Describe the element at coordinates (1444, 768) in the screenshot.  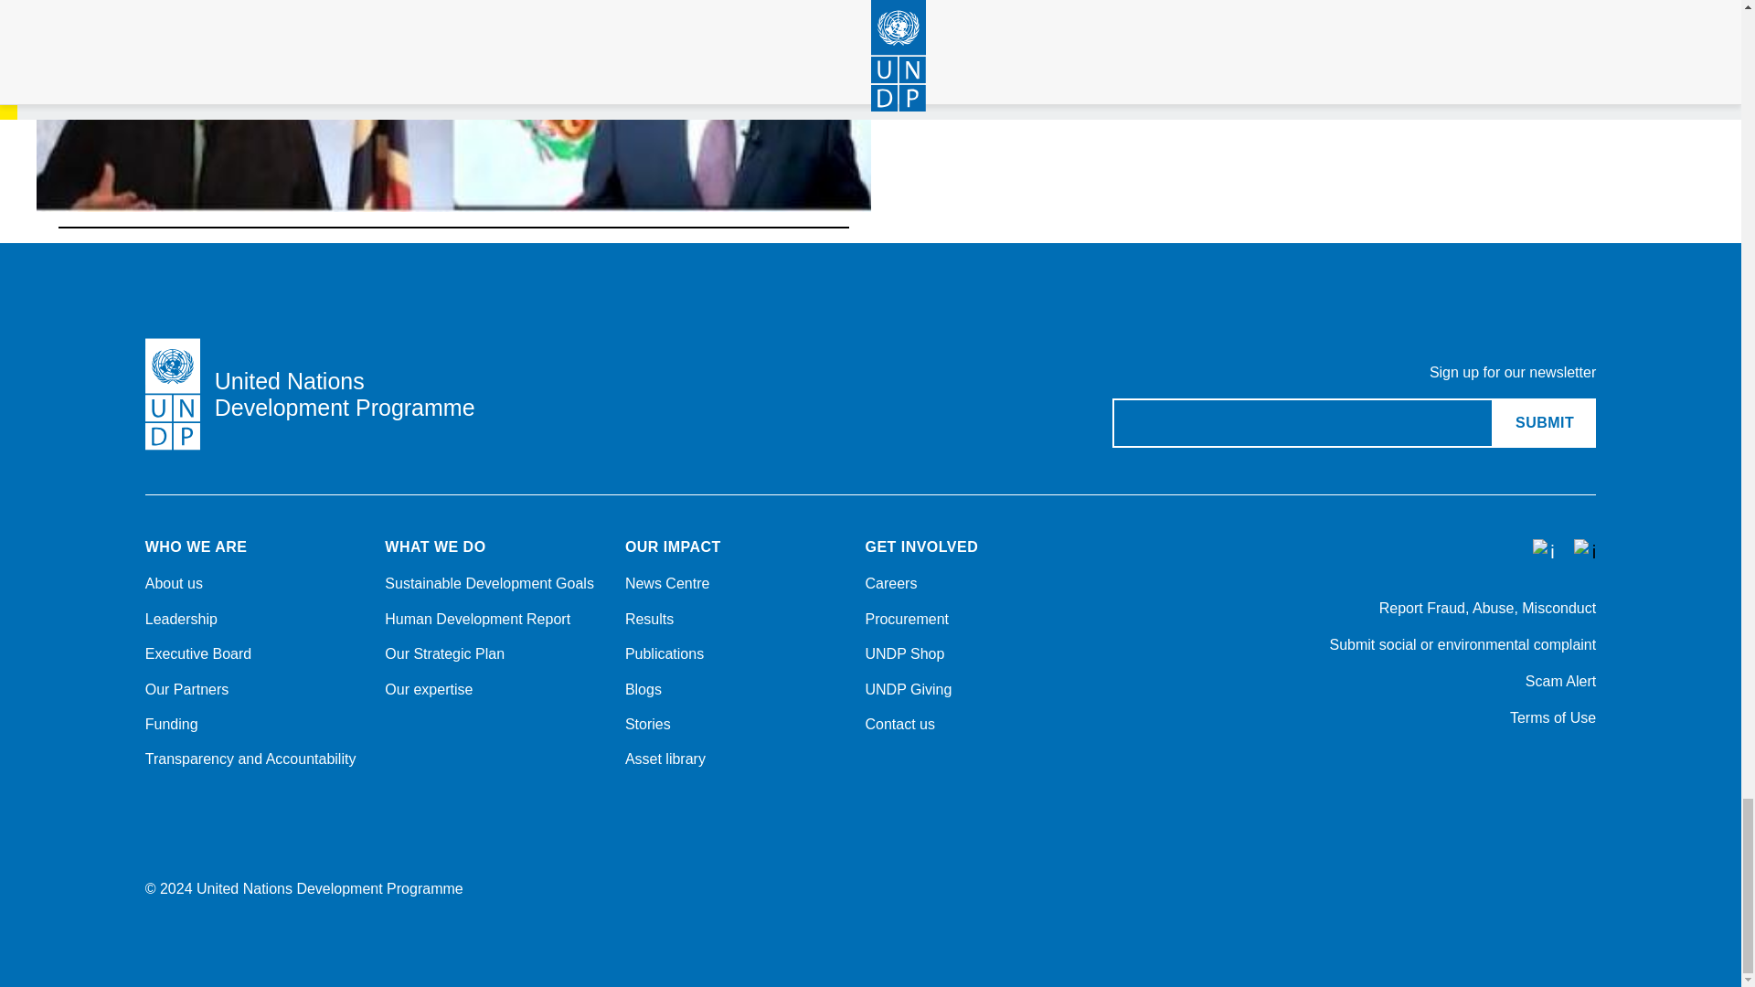
I see `Facebook` at that location.